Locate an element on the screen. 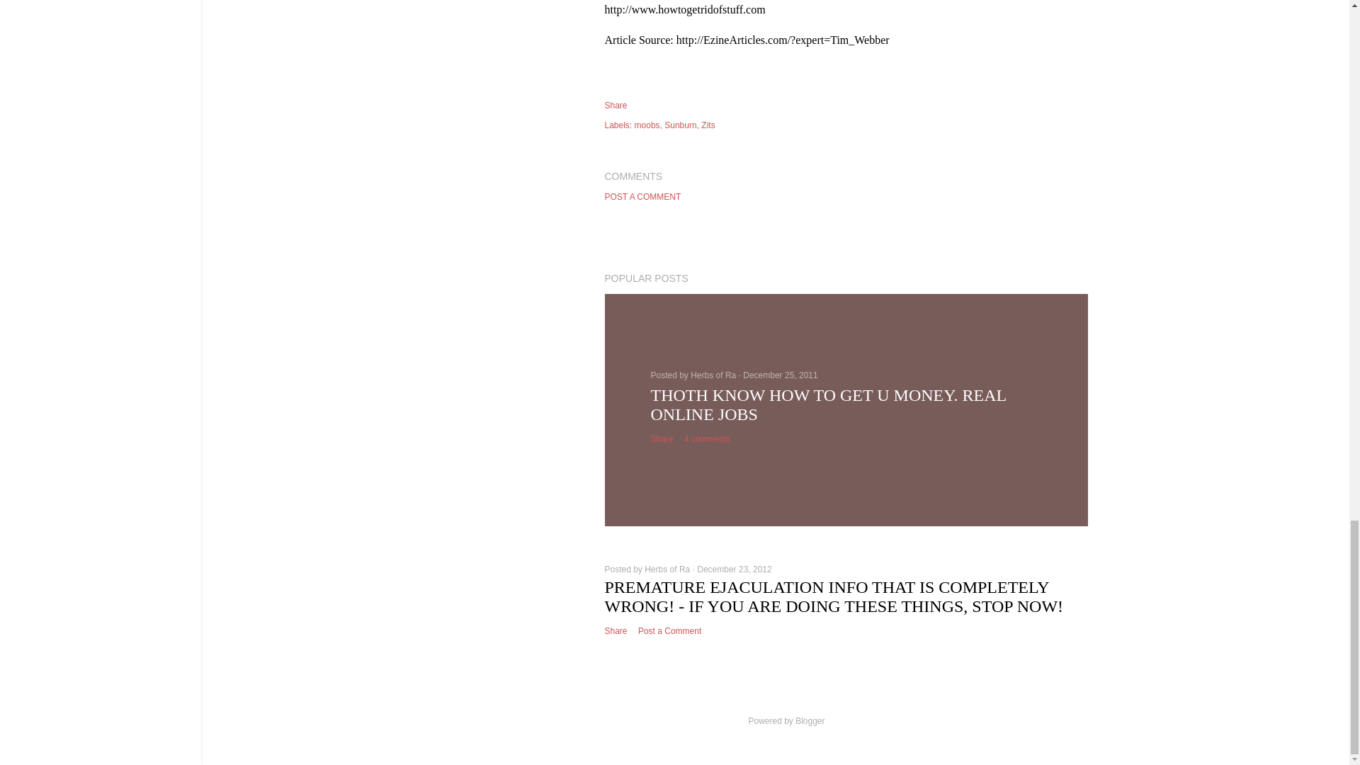 The height and width of the screenshot is (765, 1360). 4 comments is located at coordinates (707, 439).